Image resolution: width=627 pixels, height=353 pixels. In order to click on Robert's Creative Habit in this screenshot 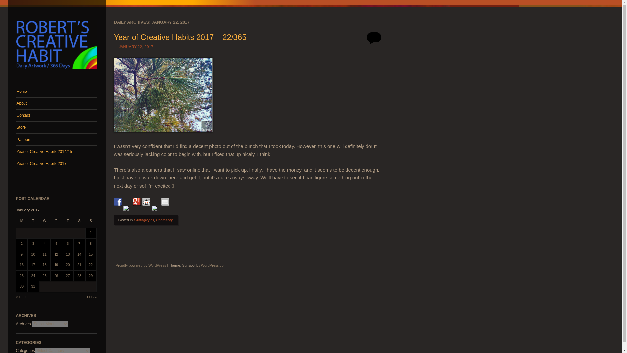, I will do `click(56, 71)`.